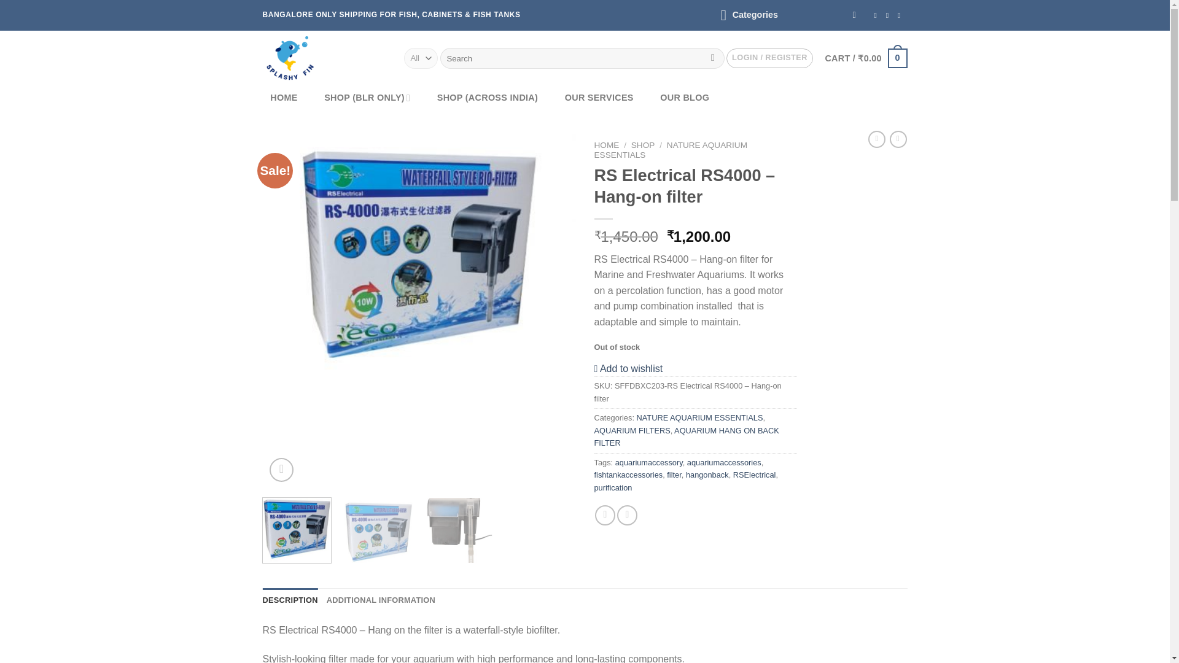 The height and width of the screenshot is (663, 1179). What do you see at coordinates (284, 98) in the screenshot?
I see `HOME` at bounding box center [284, 98].